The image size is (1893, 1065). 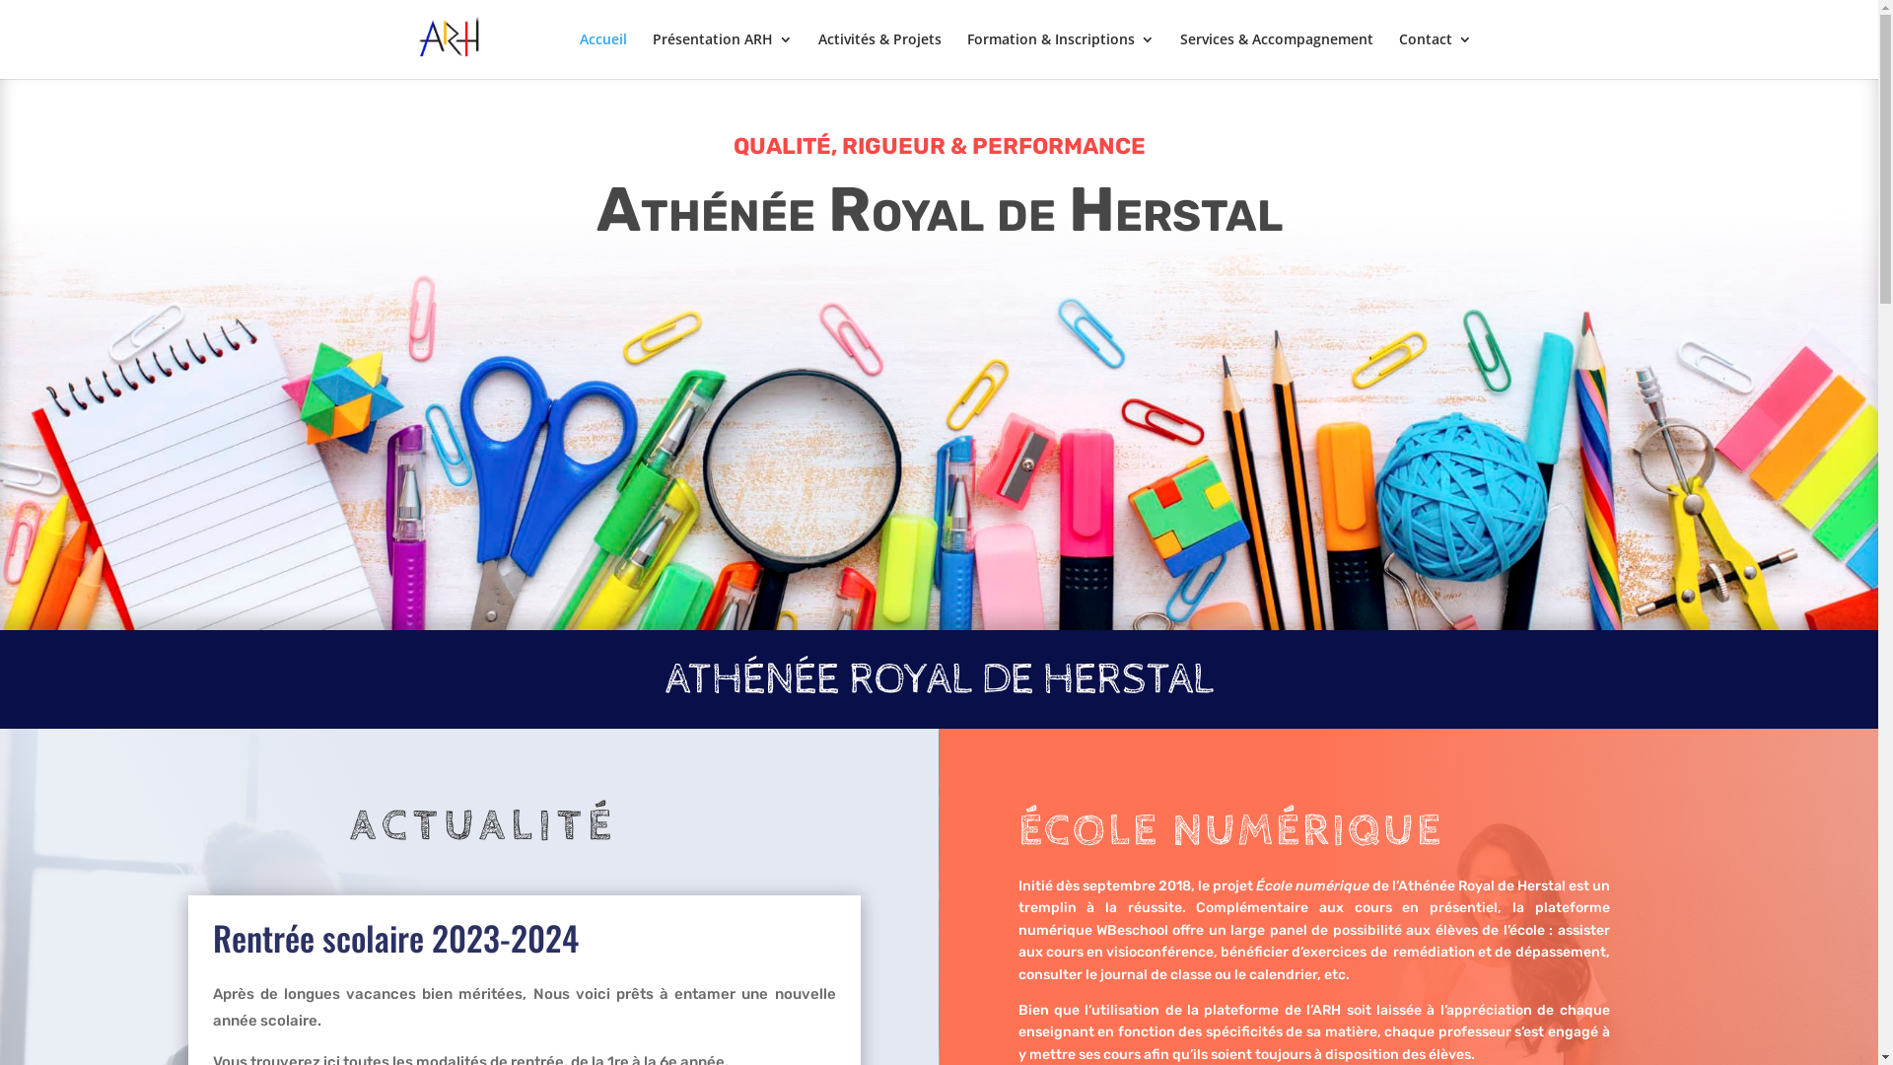 What do you see at coordinates (603, 55) in the screenshot?
I see `Accueil` at bounding box center [603, 55].